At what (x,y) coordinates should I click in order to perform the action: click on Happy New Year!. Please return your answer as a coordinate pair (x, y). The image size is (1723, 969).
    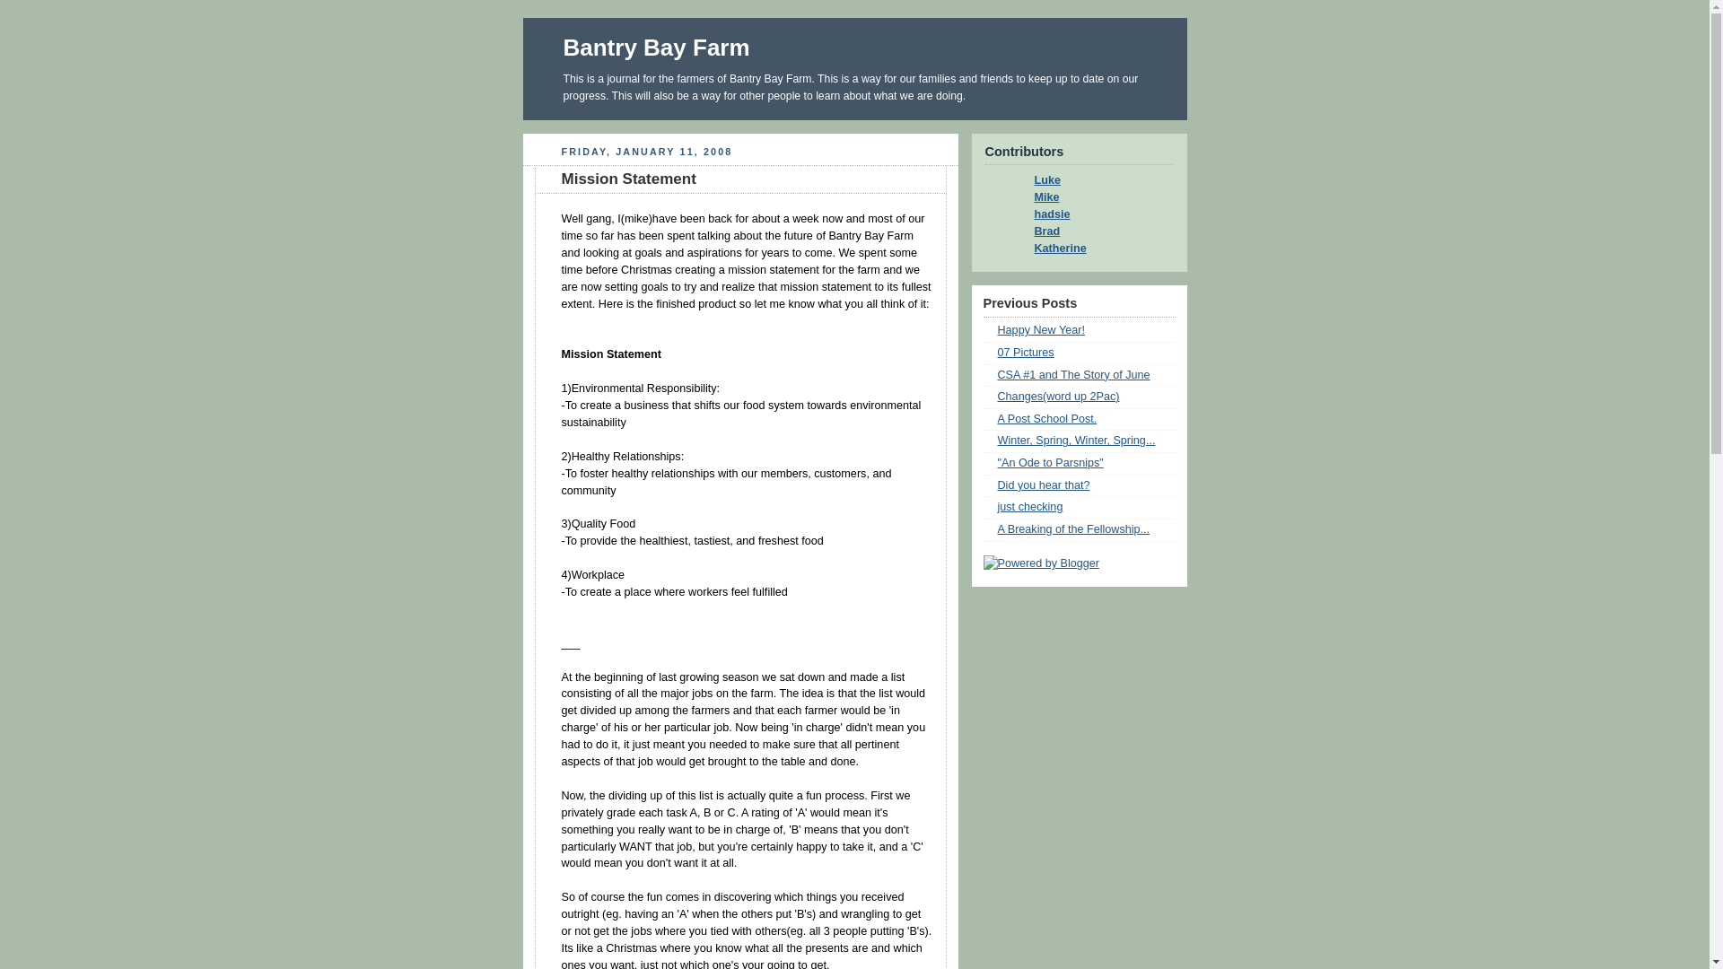
    Looking at the image, I should click on (1041, 330).